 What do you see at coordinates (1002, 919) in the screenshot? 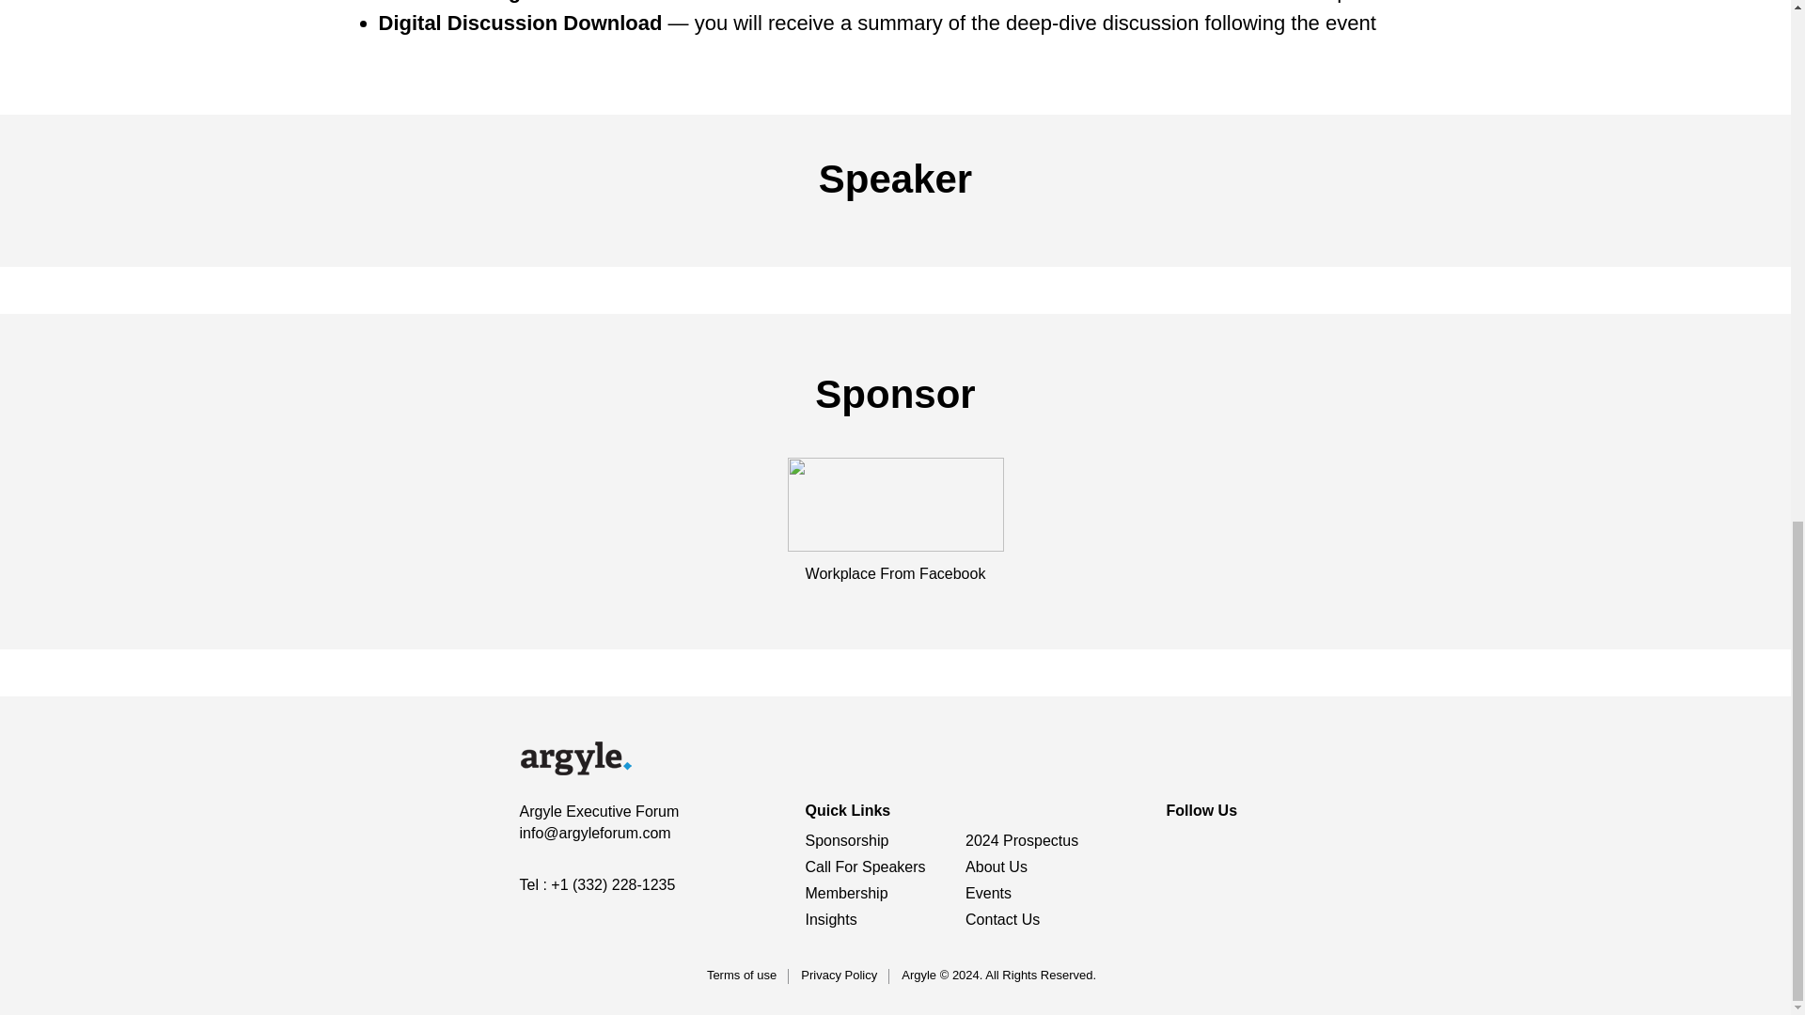
I see `Contact Us` at bounding box center [1002, 919].